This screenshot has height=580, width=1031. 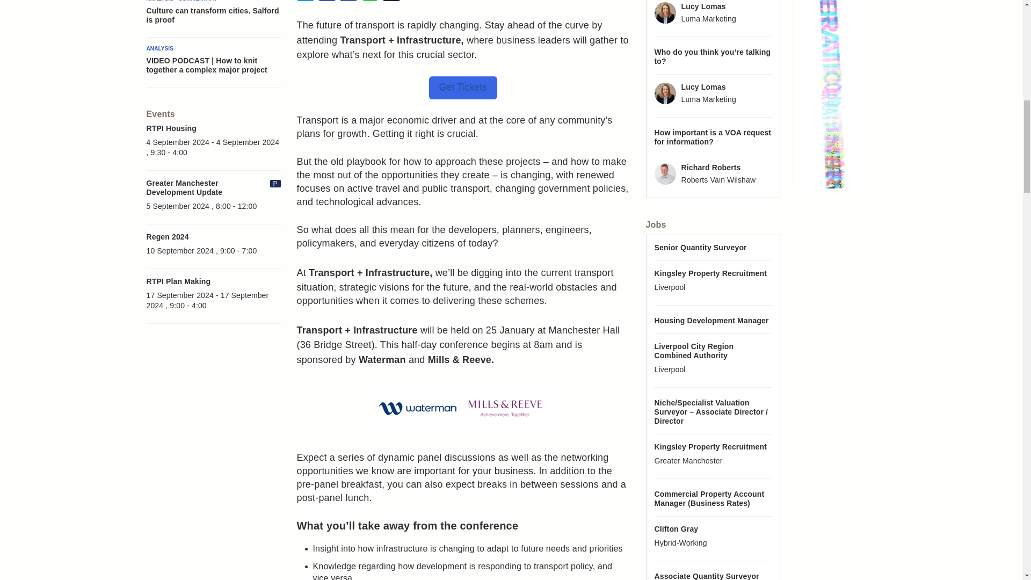 I want to click on Share on LinkedIn, so click(x=348, y=1).